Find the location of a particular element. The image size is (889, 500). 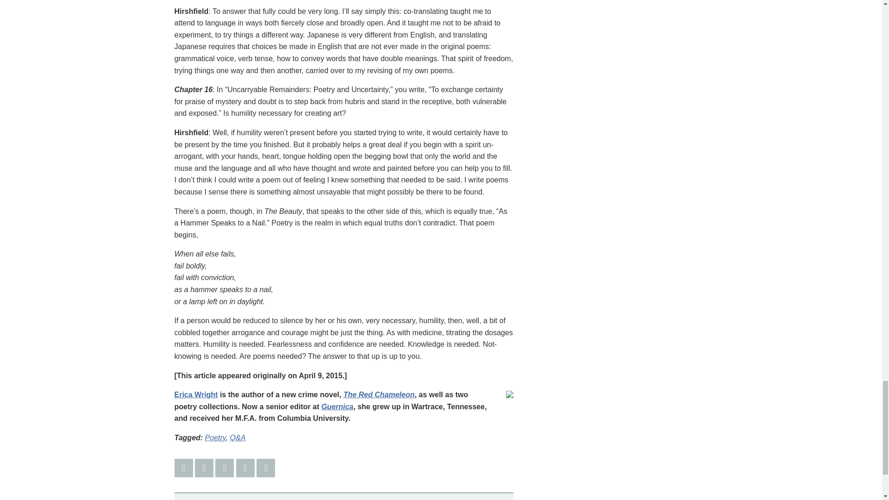

Print is located at coordinates (266, 468).